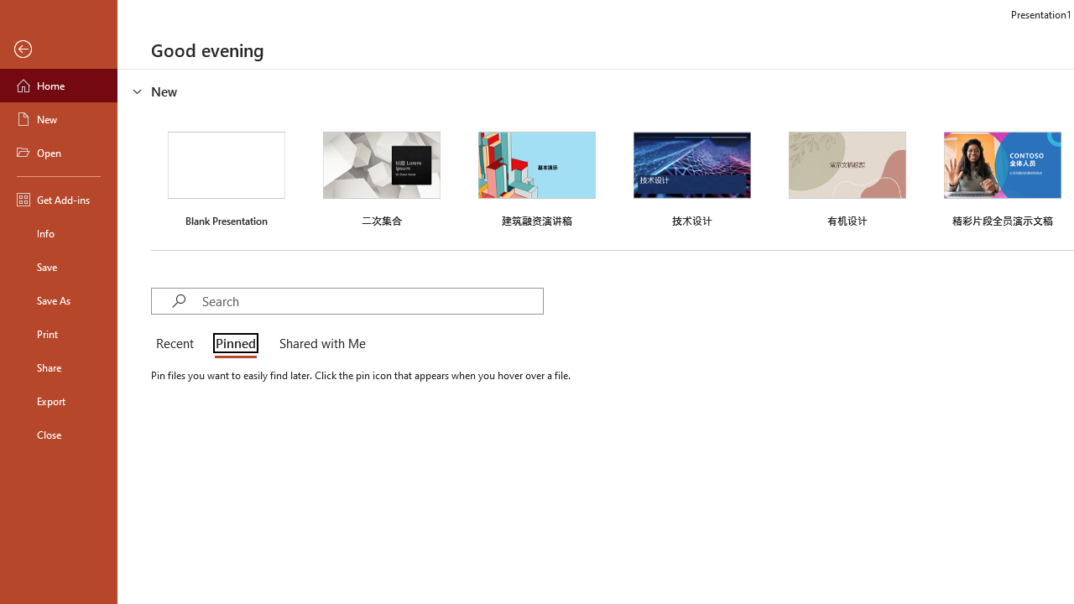 This screenshot has height=604, width=1074. What do you see at coordinates (227, 177) in the screenshot?
I see `Blank Presentation` at bounding box center [227, 177].